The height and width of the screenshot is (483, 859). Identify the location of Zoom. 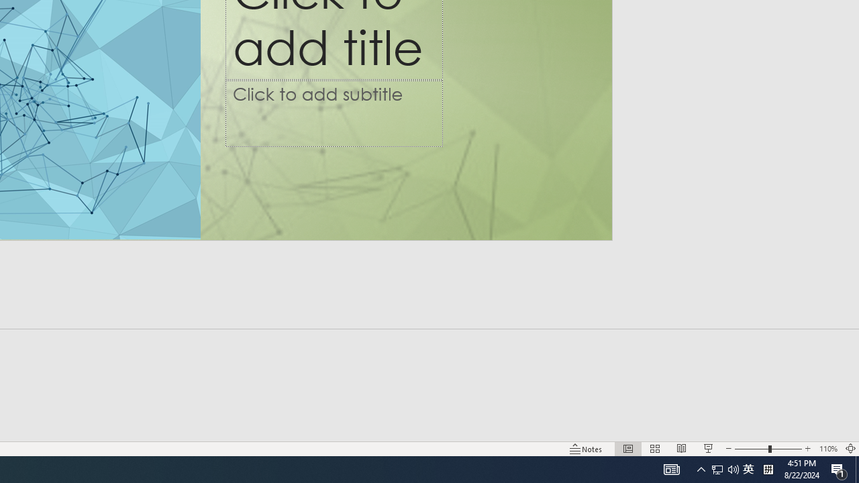
(768, 448).